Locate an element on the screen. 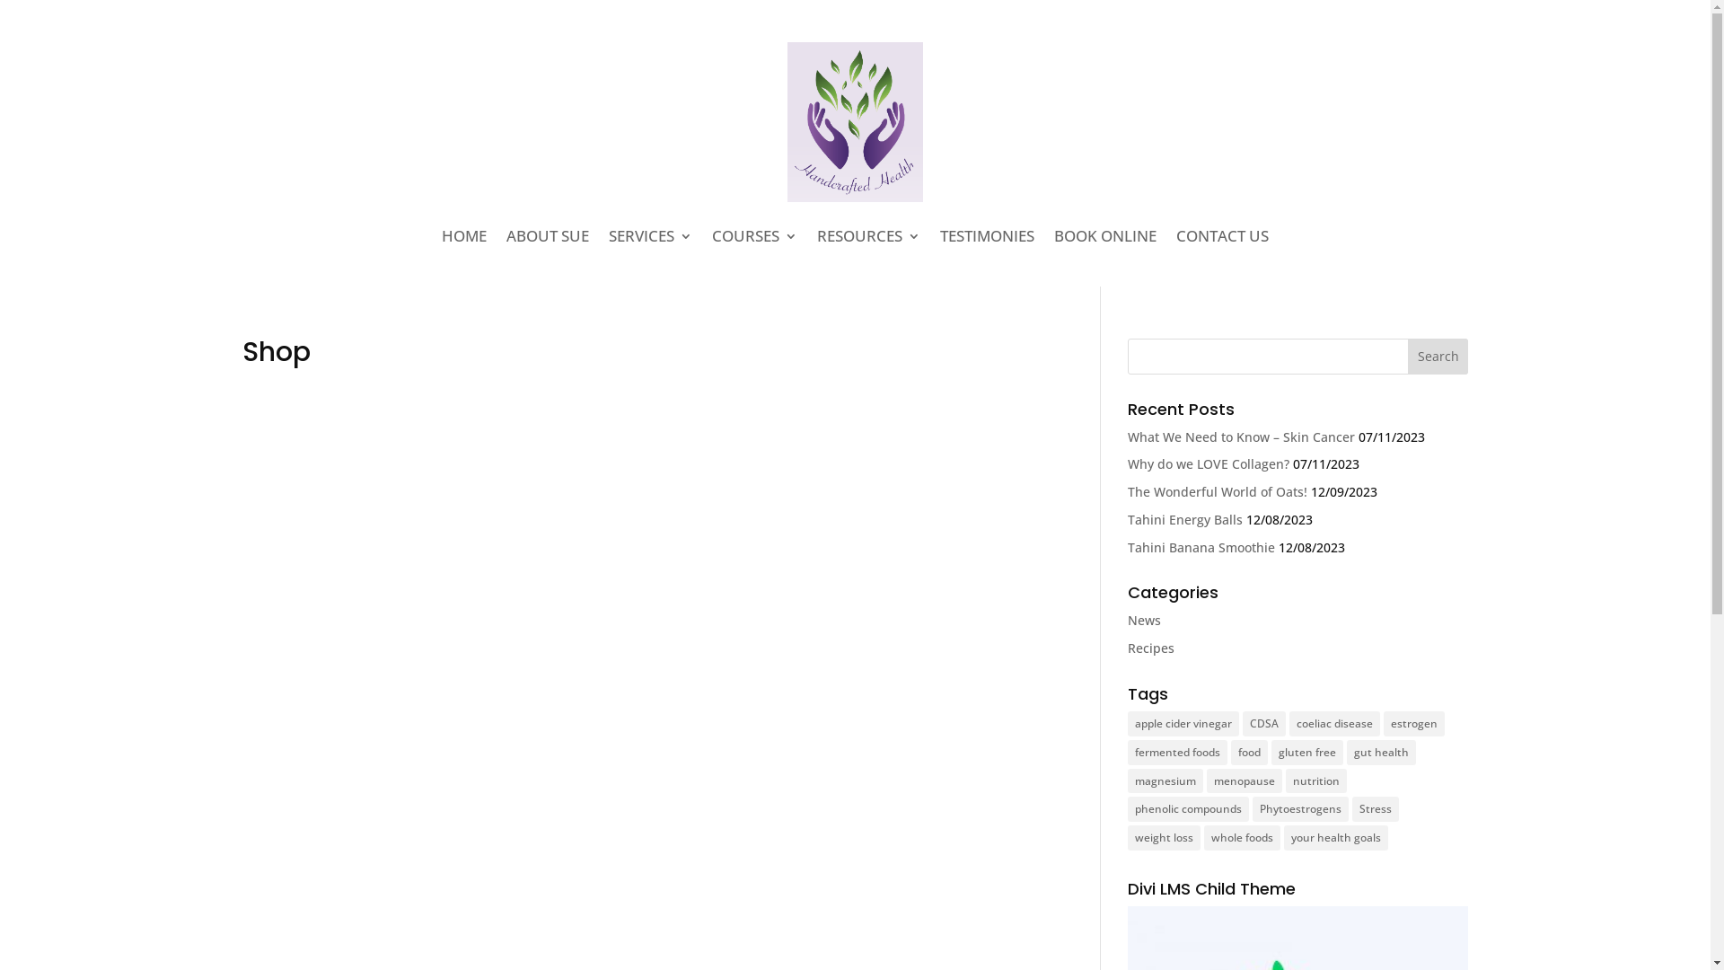  TESTIMONIES is located at coordinates (988, 235).